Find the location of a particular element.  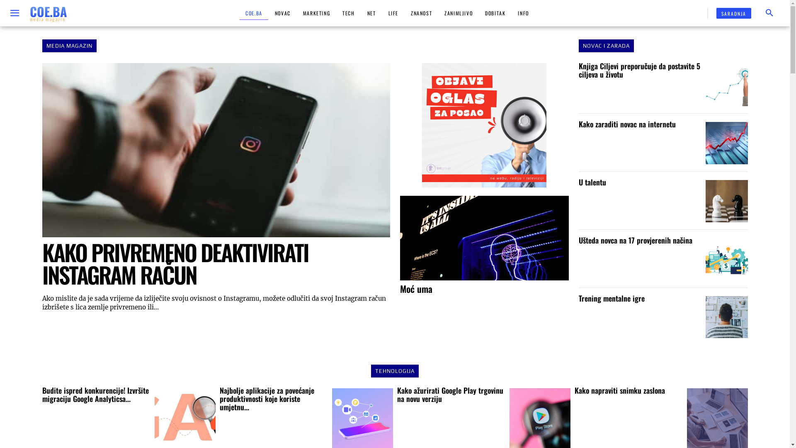

Kako zaraditi novac na internetu is located at coordinates (727, 143).